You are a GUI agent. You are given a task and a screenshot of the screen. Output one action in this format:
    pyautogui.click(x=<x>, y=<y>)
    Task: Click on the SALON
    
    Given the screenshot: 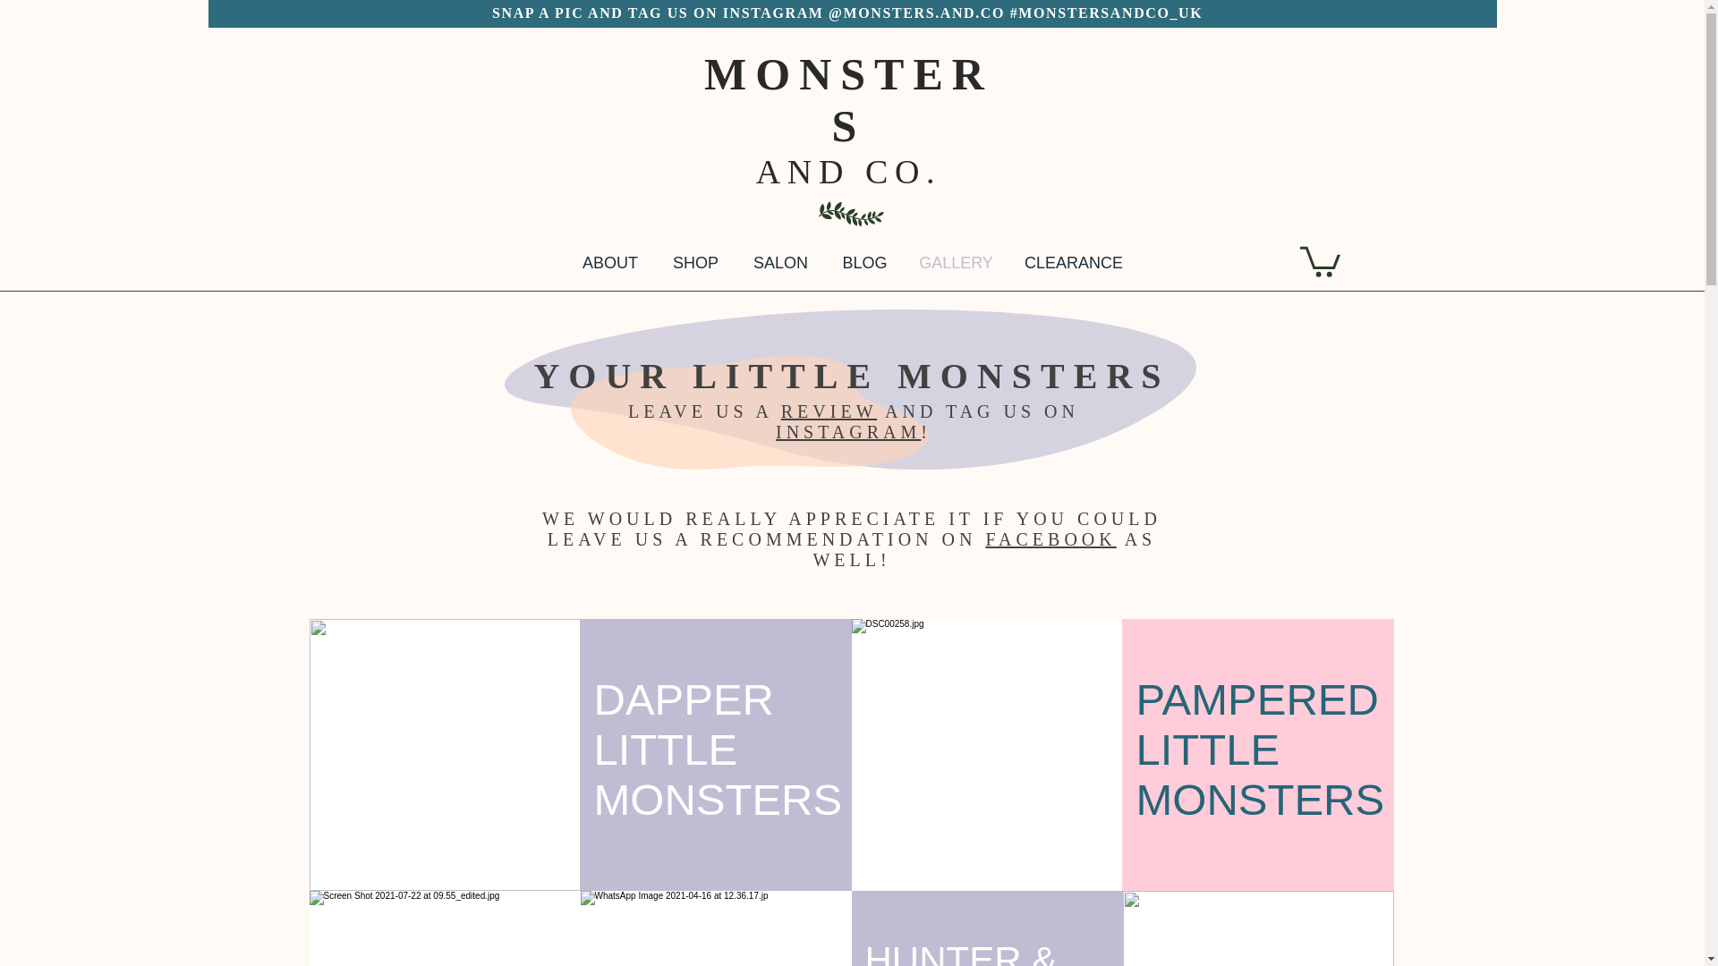 What is the action you would take?
    pyautogui.click(x=779, y=263)
    